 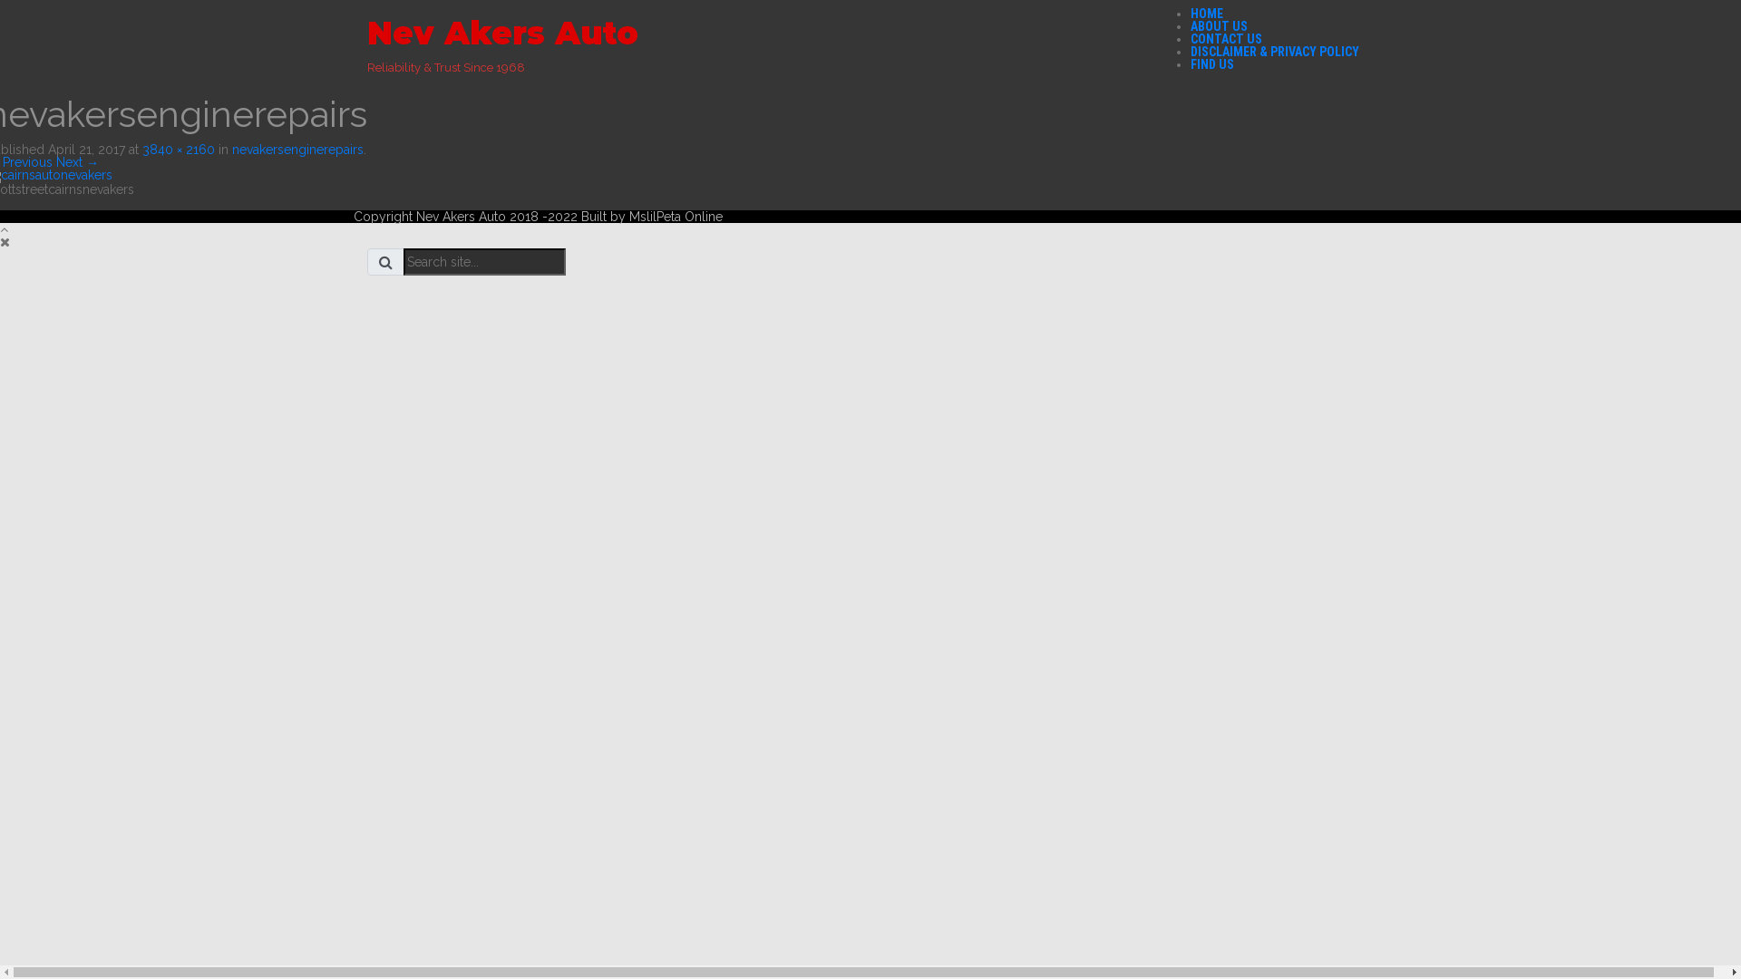 What do you see at coordinates (502, 33) in the screenshot?
I see `Nev Akers Auto` at bounding box center [502, 33].